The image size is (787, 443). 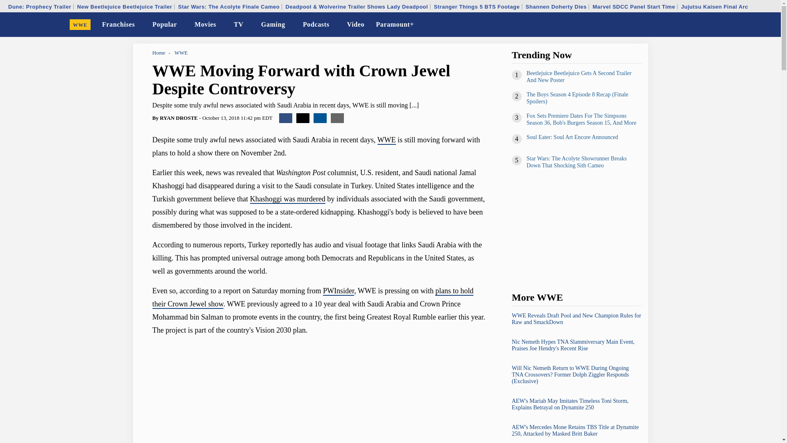 What do you see at coordinates (221, 25) in the screenshot?
I see `Arrow` at bounding box center [221, 25].